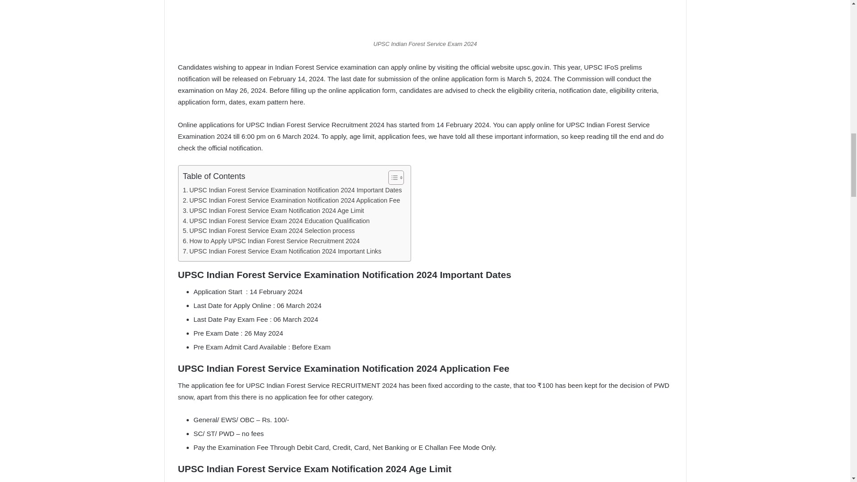 The width and height of the screenshot is (857, 482). What do you see at coordinates (271, 241) in the screenshot?
I see `How to Apply UPSC Indian Forest Service Recruitment 2024` at bounding box center [271, 241].